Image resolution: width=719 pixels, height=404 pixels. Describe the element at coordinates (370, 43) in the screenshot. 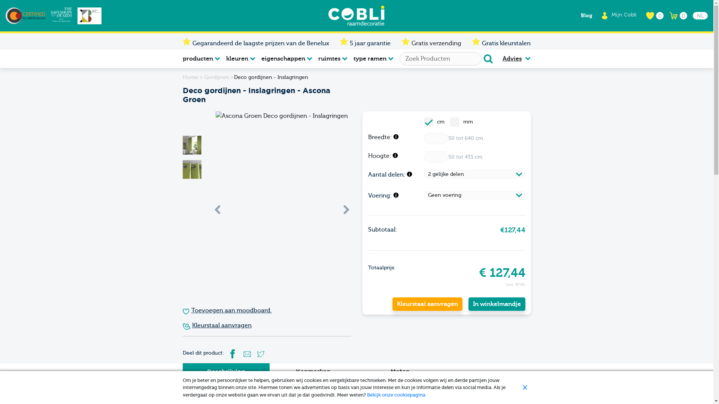

I see `5 jaar garantie` at that location.